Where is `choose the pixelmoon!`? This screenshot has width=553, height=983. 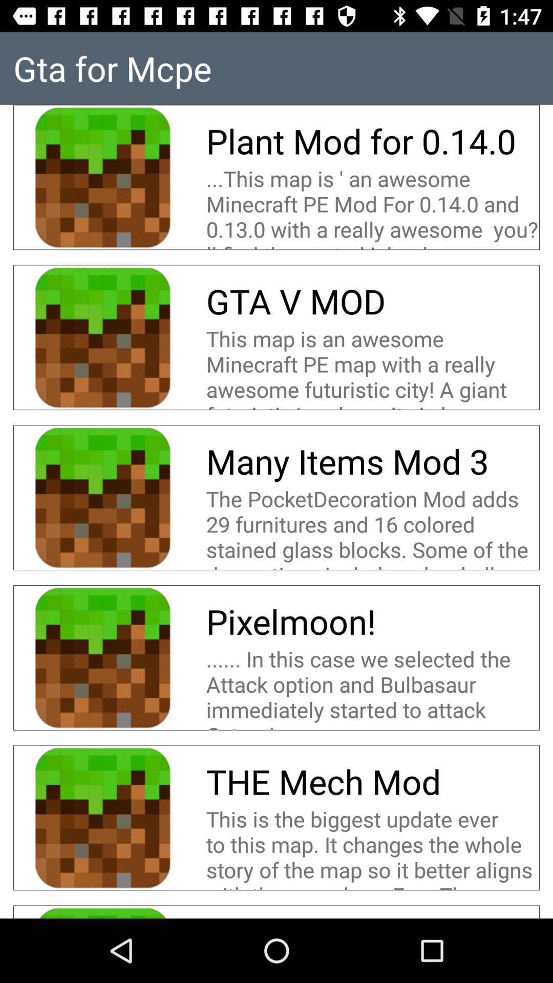
choose the pixelmoon! is located at coordinates (291, 622).